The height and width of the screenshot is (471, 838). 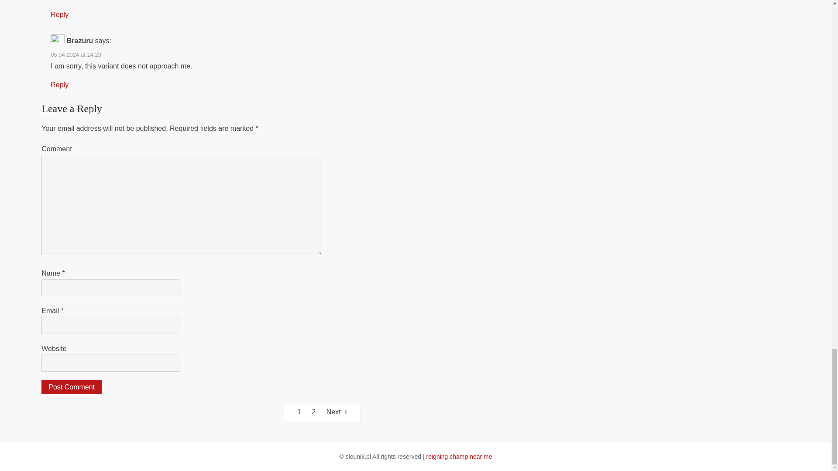 I want to click on 05.04.2024 at 14:23, so click(x=76, y=54).